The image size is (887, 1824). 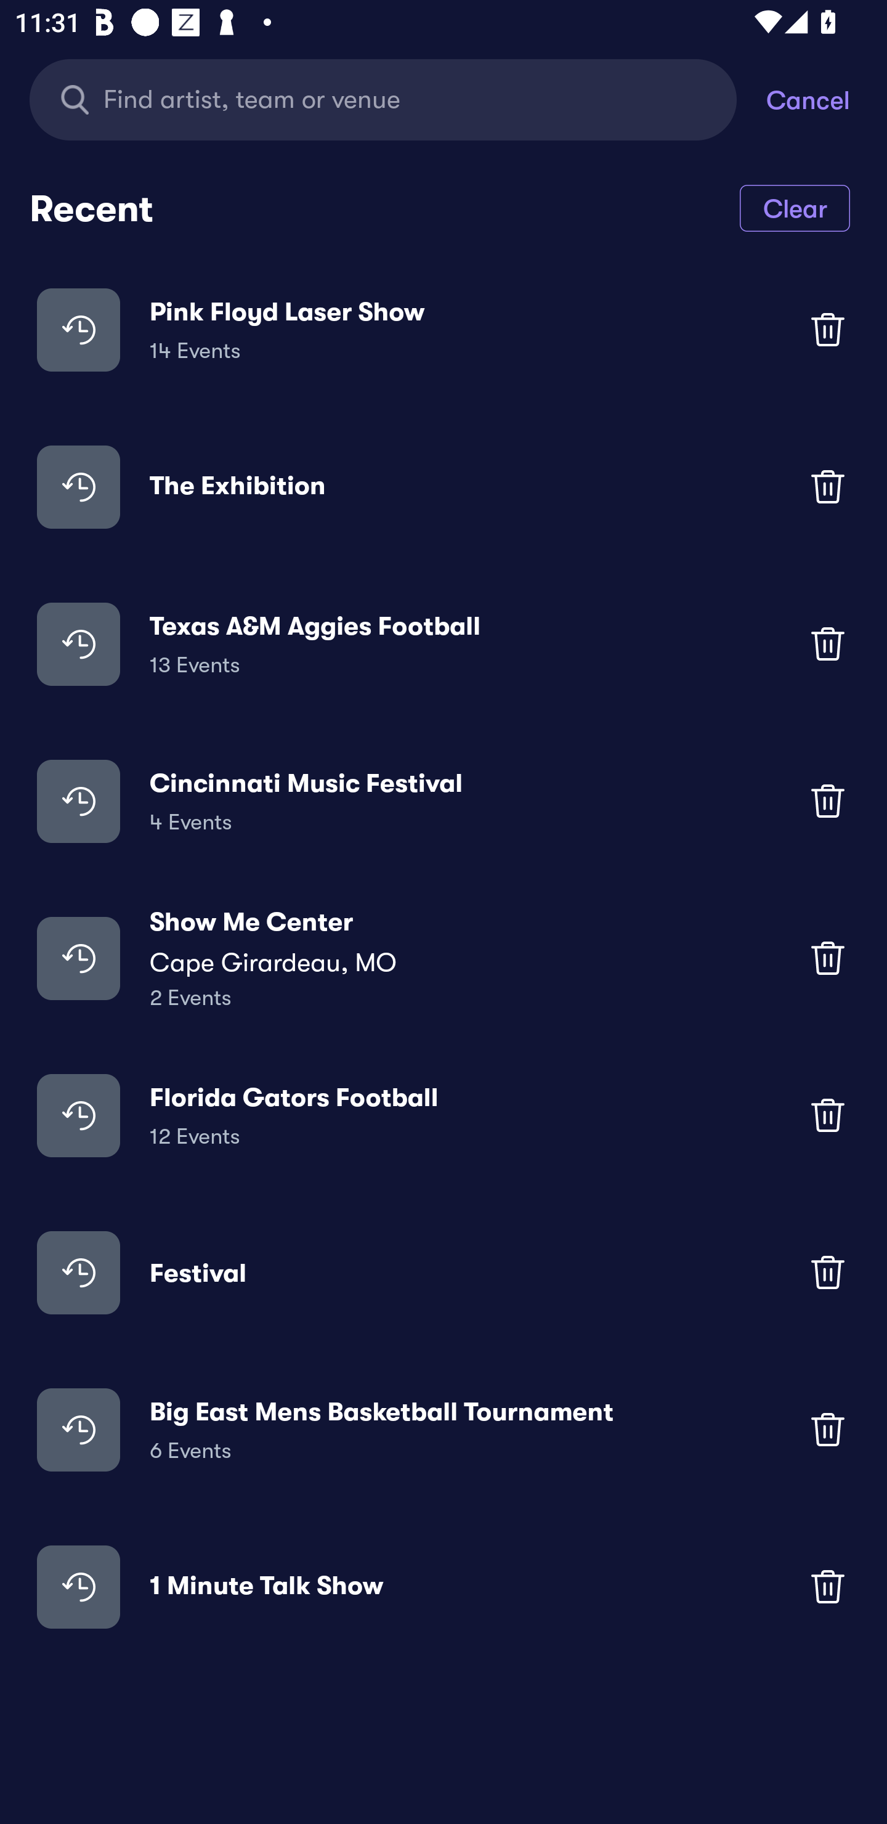 I want to click on 1 Minute Talk Show, so click(x=443, y=1587).